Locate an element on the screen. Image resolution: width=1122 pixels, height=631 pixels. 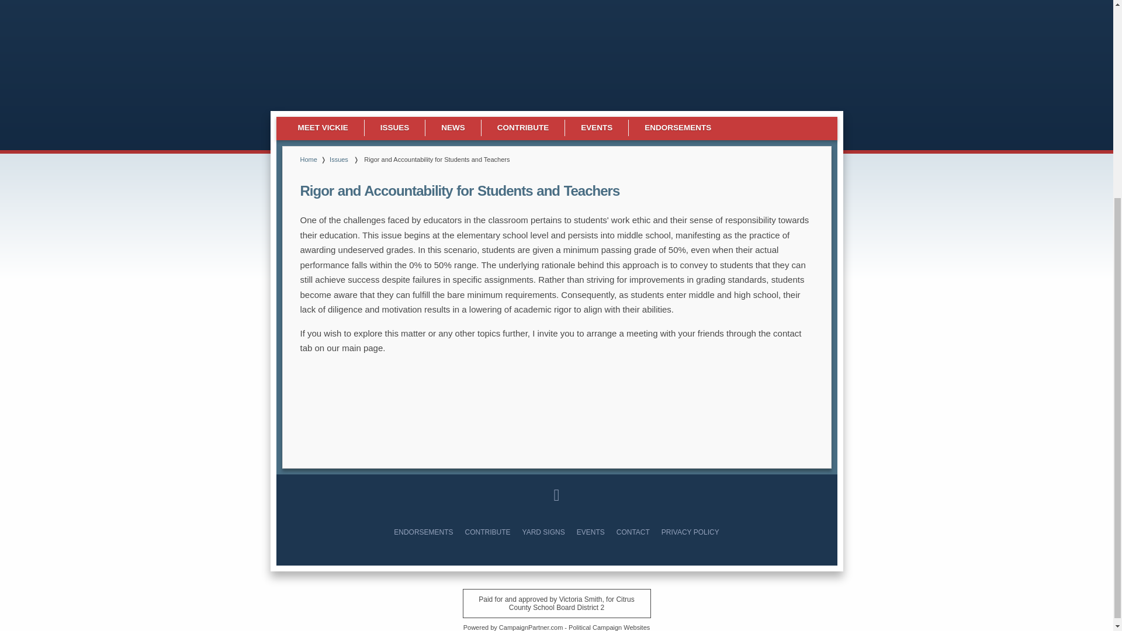
Issues is located at coordinates (339, 159).